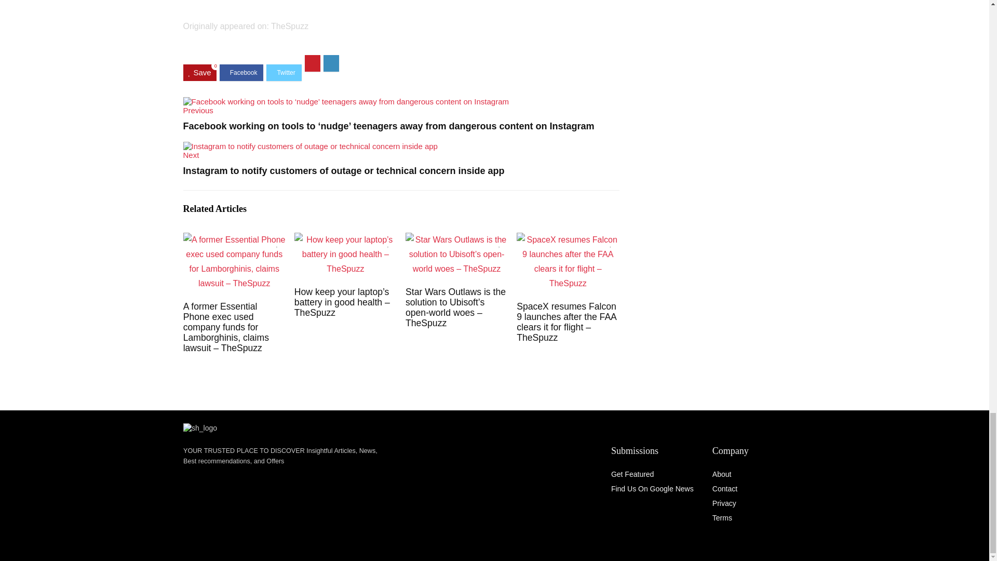 This screenshot has width=997, height=561. What do you see at coordinates (722, 474) in the screenshot?
I see `About` at bounding box center [722, 474].